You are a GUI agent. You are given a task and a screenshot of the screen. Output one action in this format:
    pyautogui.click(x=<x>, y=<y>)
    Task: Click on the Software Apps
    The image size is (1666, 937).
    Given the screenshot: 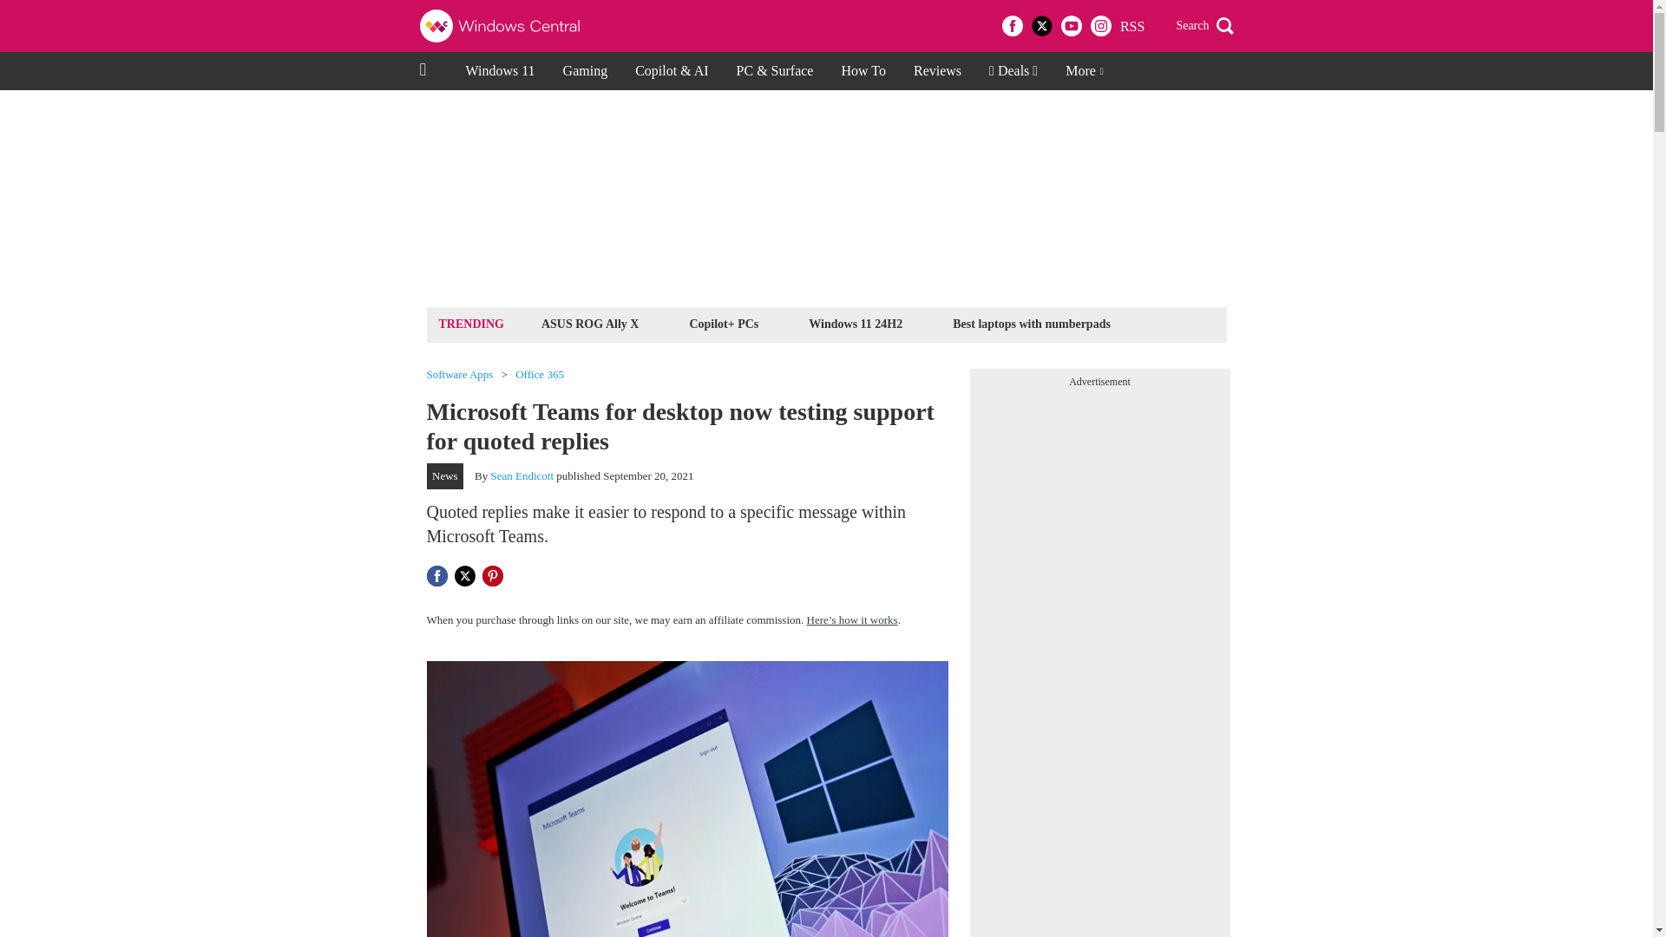 What is the action you would take?
    pyautogui.click(x=460, y=375)
    